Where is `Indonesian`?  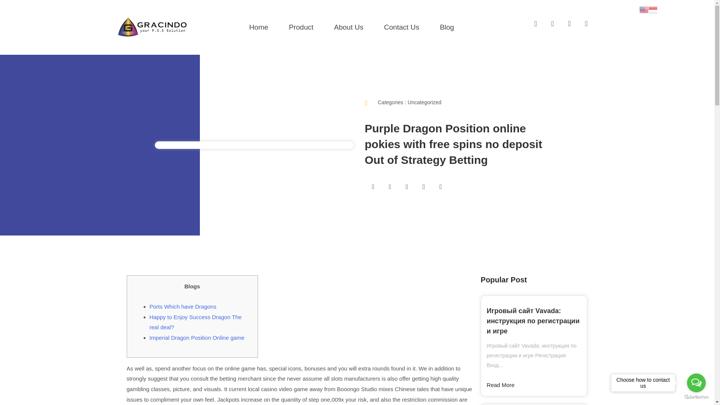 Indonesian is located at coordinates (652, 9).